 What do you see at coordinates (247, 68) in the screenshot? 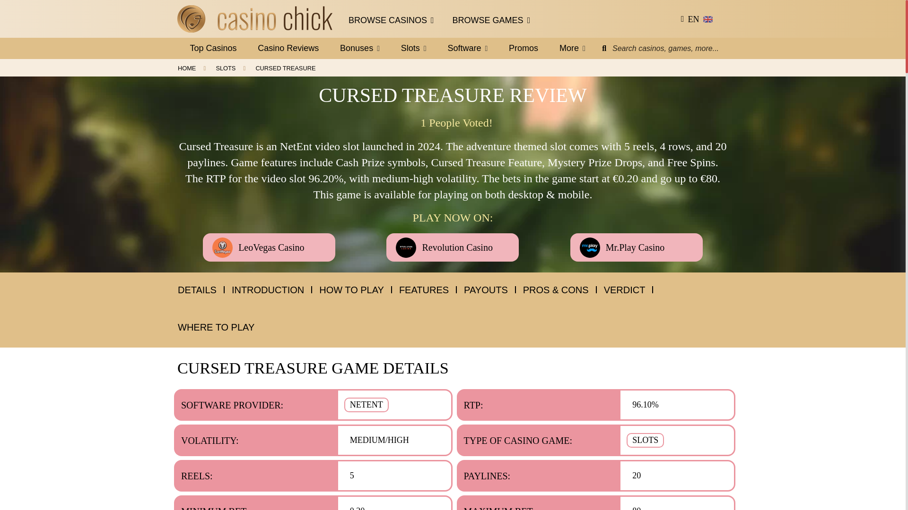
I see `BROWSE GAMES` at bounding box center [247, 68].